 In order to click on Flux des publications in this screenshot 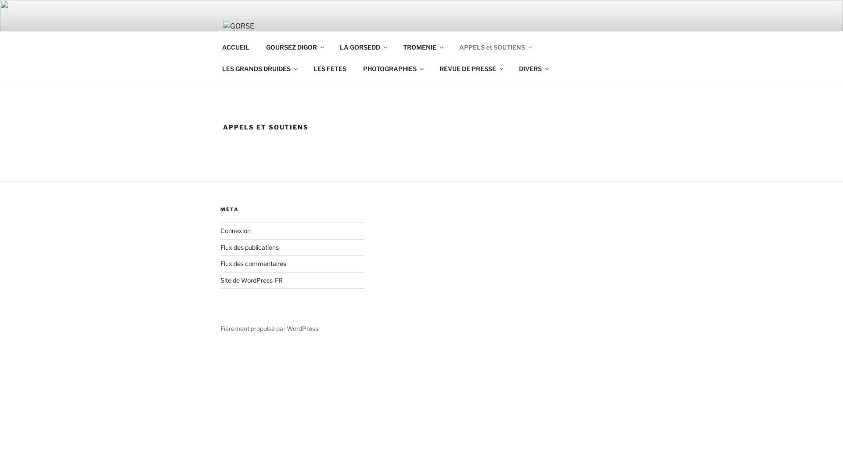, I will do `click(249, 248)`.